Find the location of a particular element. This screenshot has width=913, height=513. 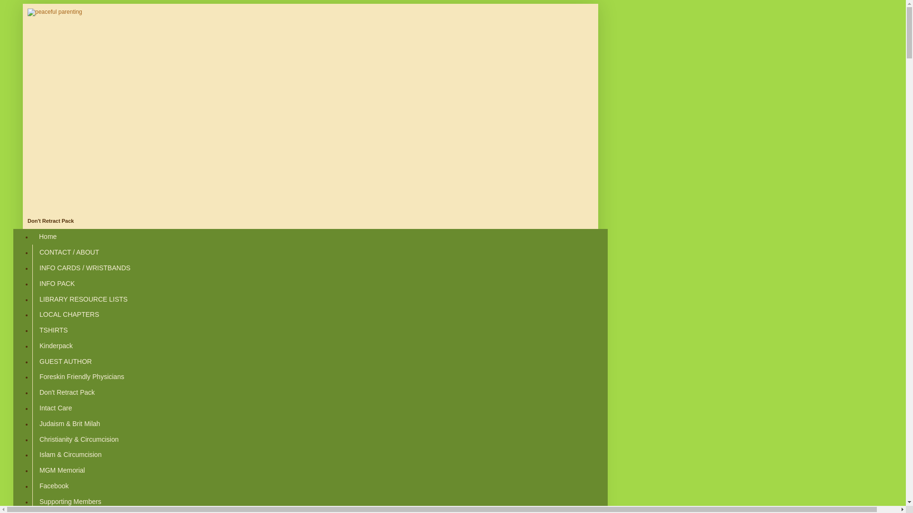

Facebook is located at coordinates (53, 485).